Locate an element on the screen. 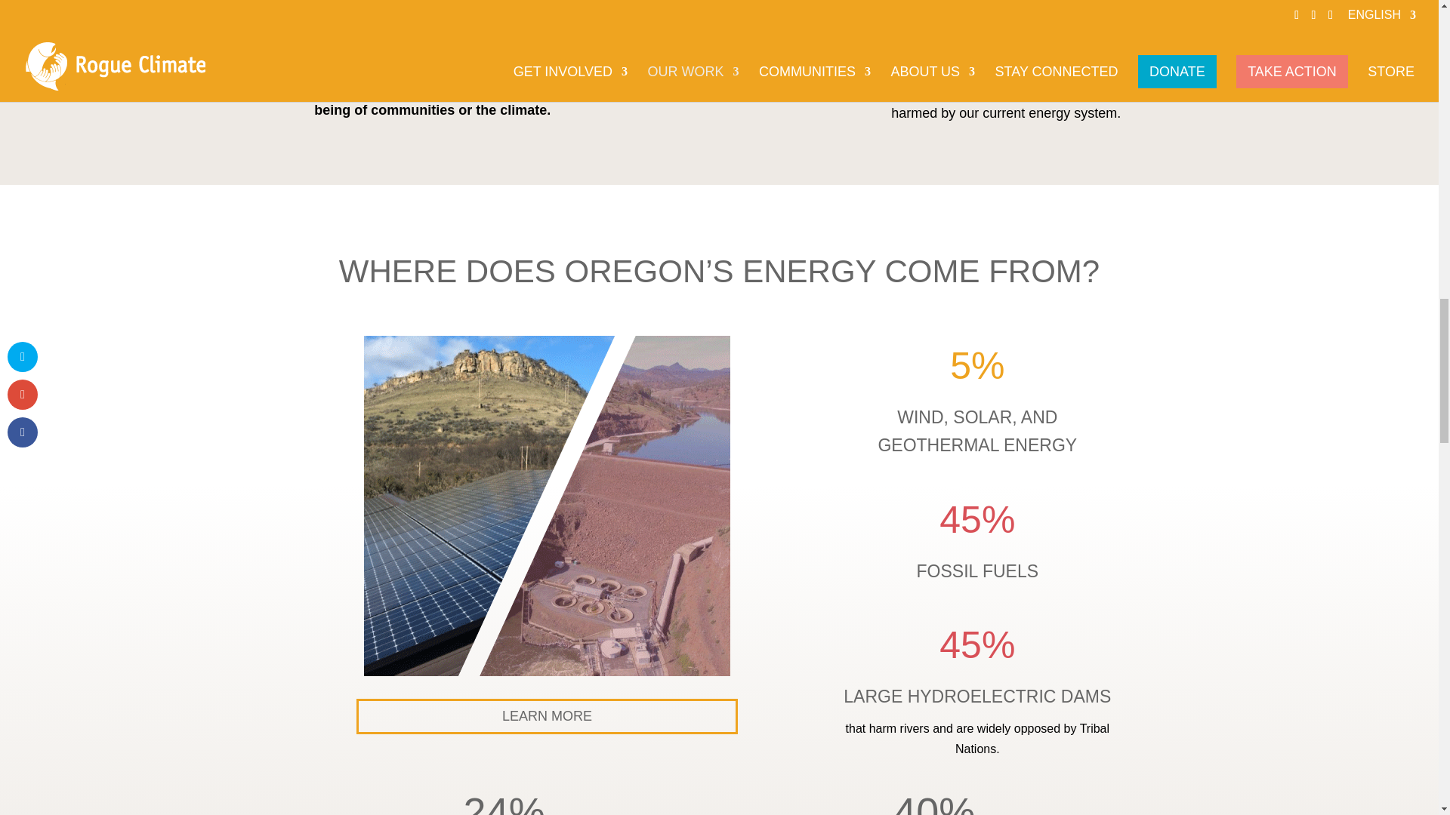  energy is located at coordinates (547, 506).